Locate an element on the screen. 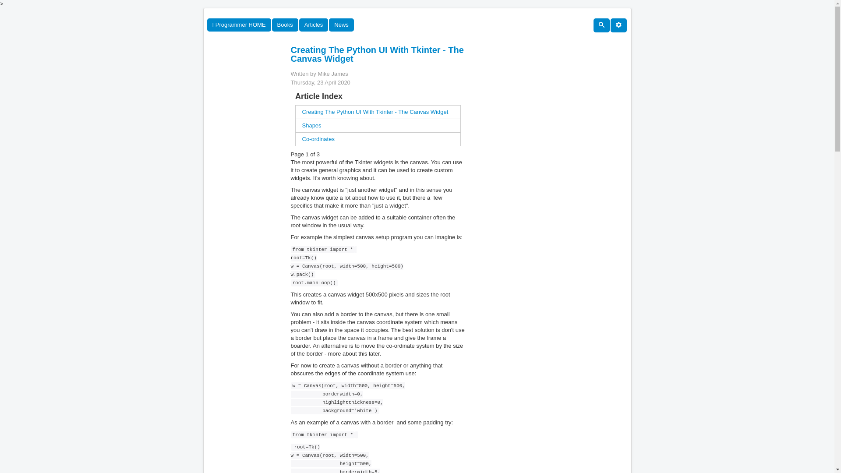 The image size is (841, 473). Books is located at coordinates (285, 25).